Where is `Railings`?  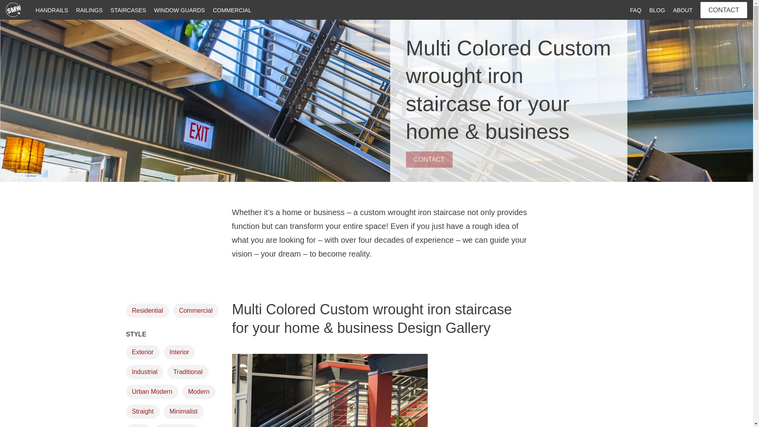 Railings is located at coordinates (89, 10).